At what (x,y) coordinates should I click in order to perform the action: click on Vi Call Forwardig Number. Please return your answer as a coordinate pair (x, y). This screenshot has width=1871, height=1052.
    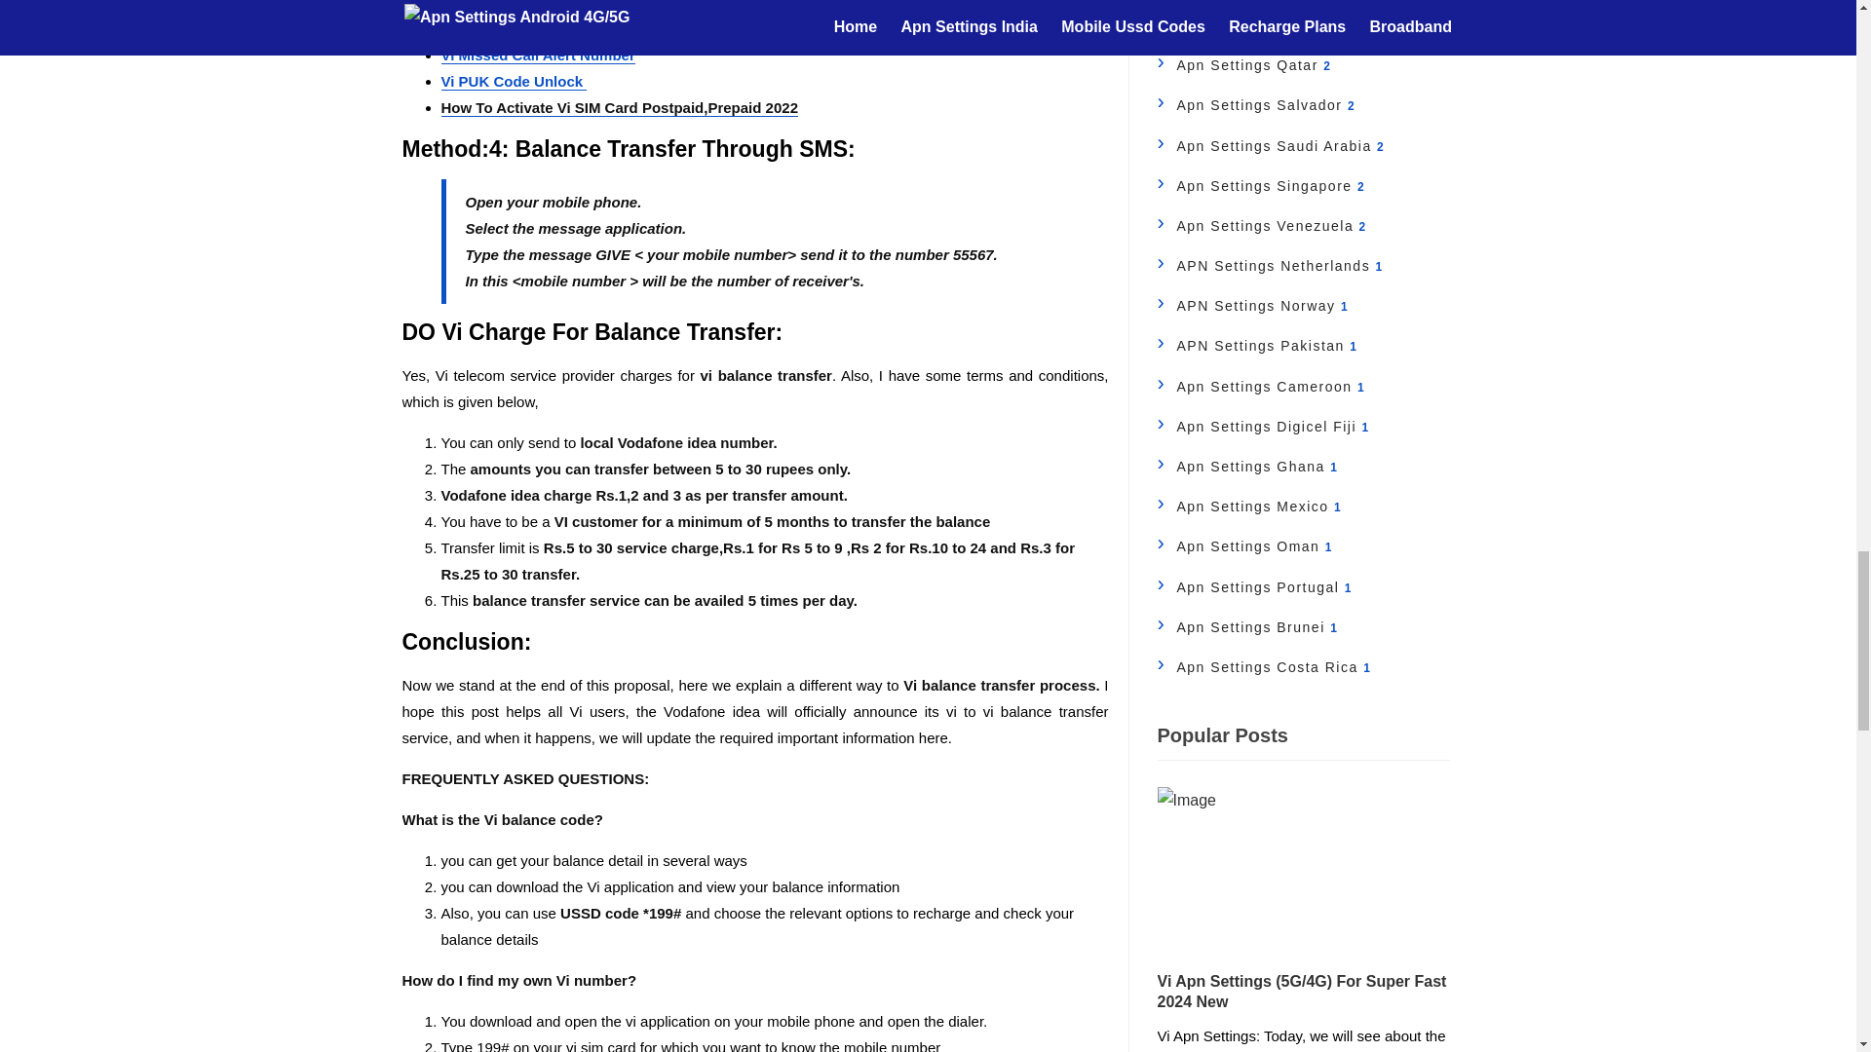
    Looking at the image, I should click on (529, 28).